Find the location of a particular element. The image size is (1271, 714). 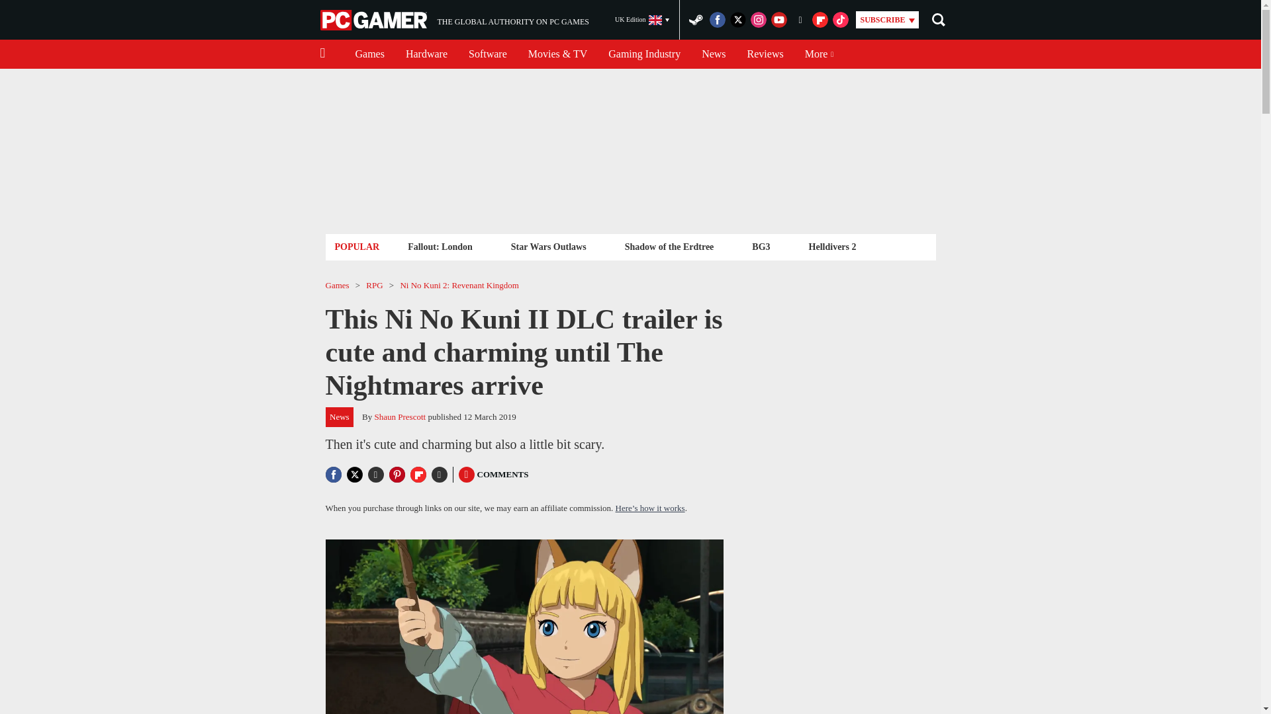

Hardware is located at coordinates (426, 54).